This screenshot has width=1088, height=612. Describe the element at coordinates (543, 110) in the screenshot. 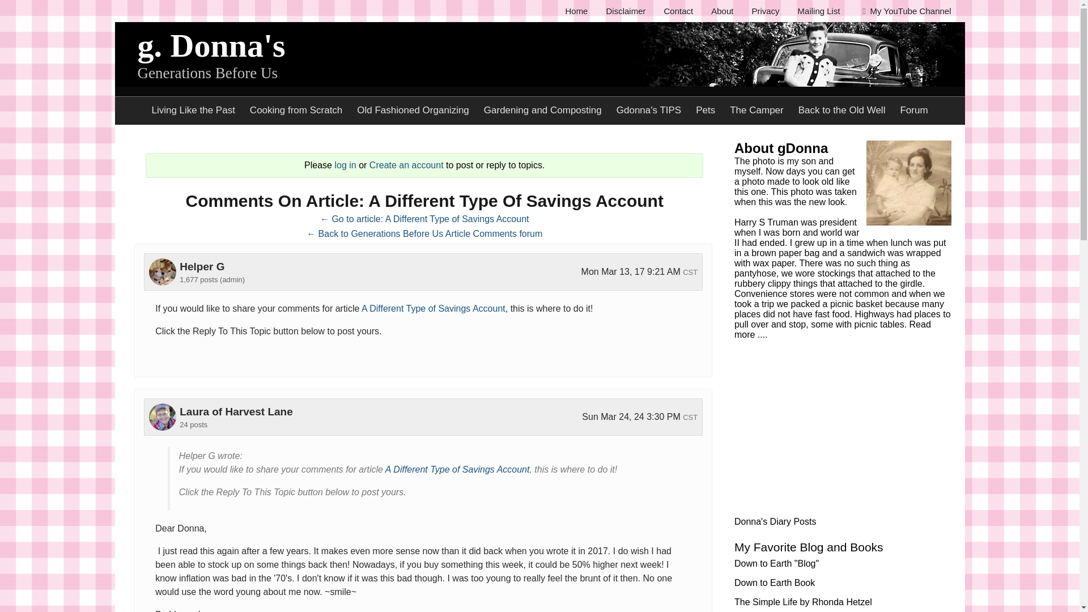

I see `Gardening and Composting` at that location.